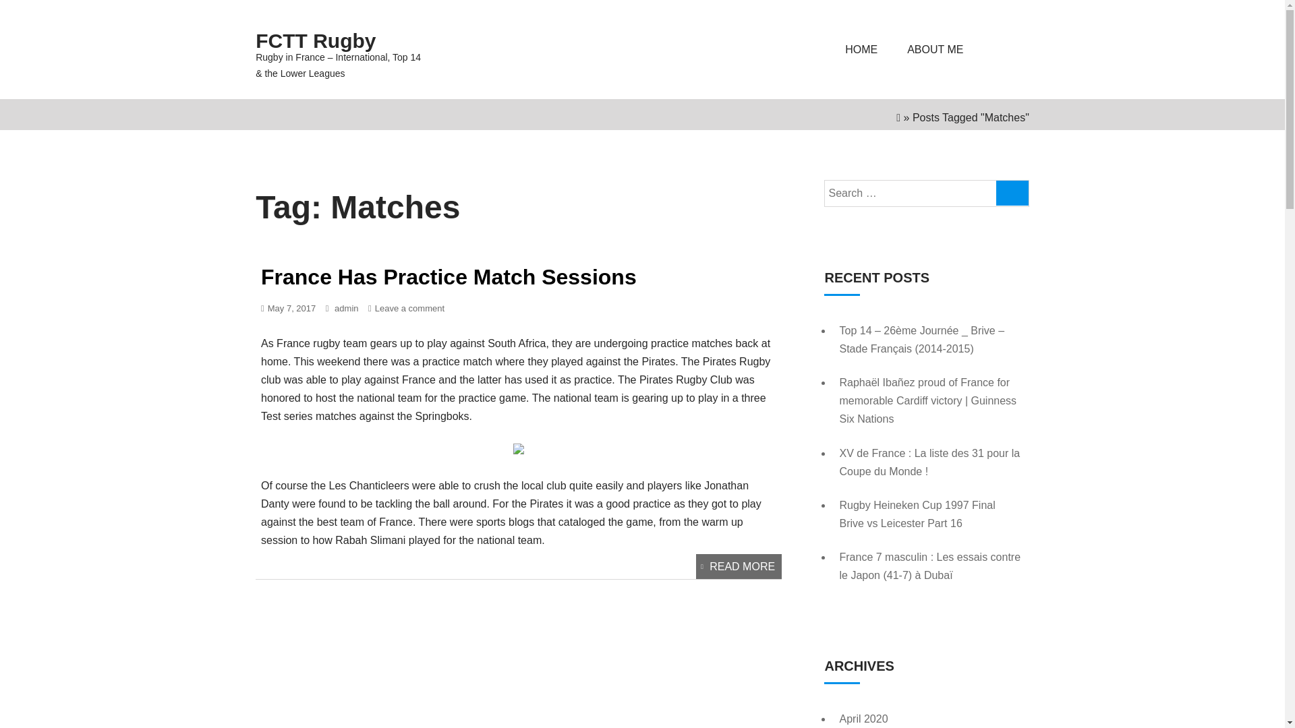 The image size is (1295, 728). What do you see at coordinates (929, 462) in the screenshot?
I see `XV de France : La liste des 31 pour la Coupe du Monde !` at bounding box center [929, 462].